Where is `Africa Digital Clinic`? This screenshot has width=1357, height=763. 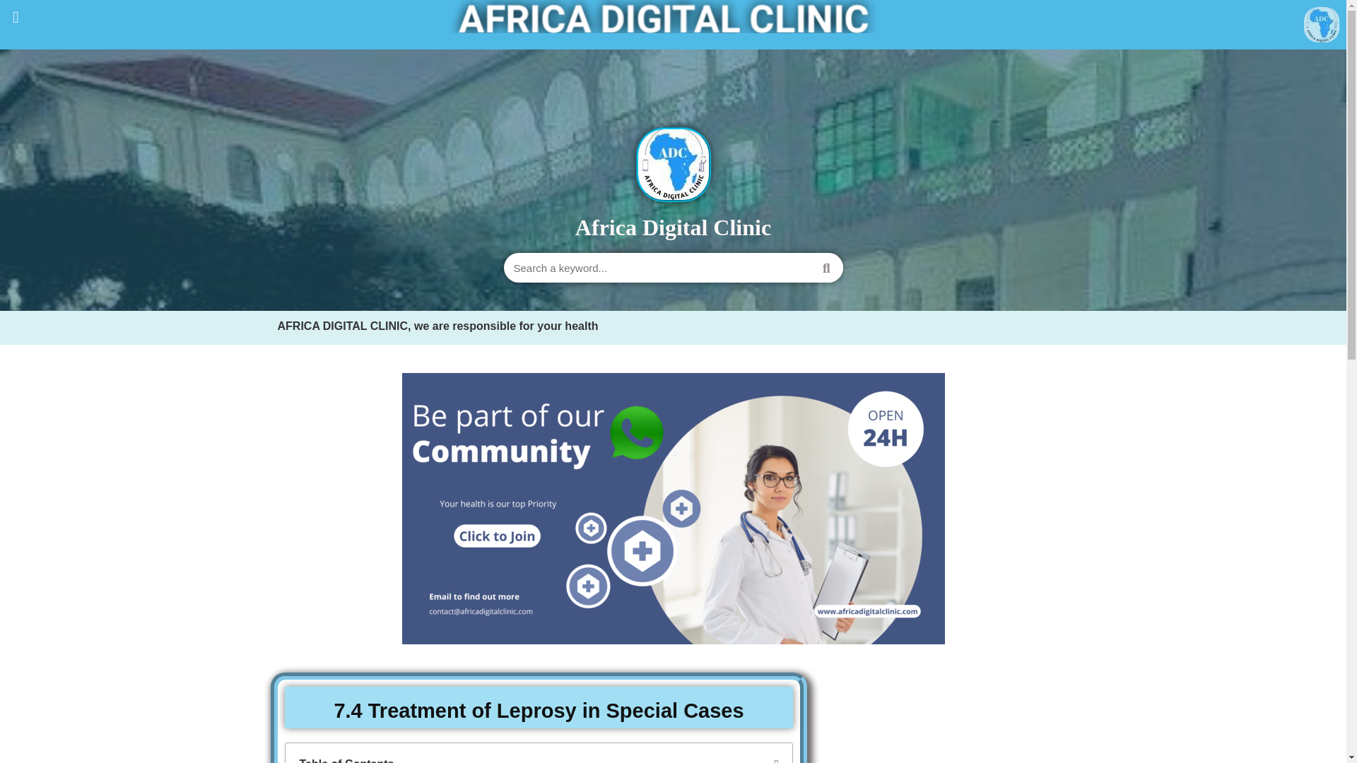
Africa Digital Clinic is located at coordinates (673, 227).